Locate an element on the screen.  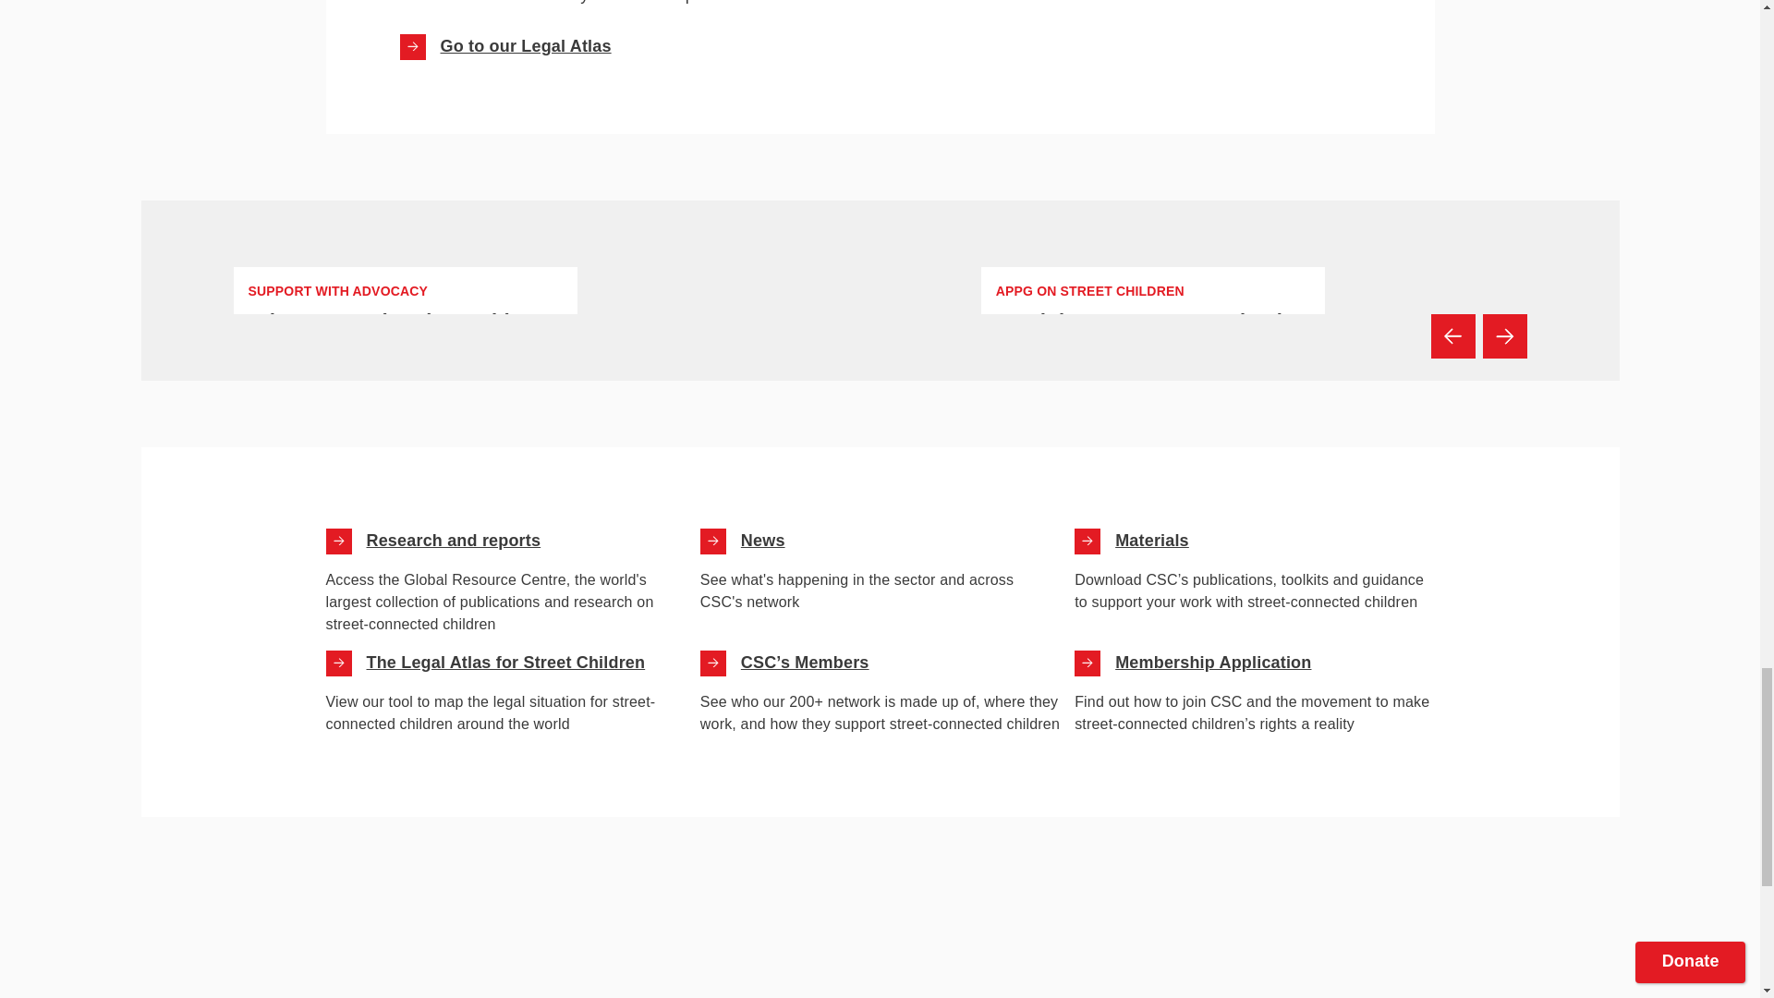
Go to content is located at coordinates (1087, 542).